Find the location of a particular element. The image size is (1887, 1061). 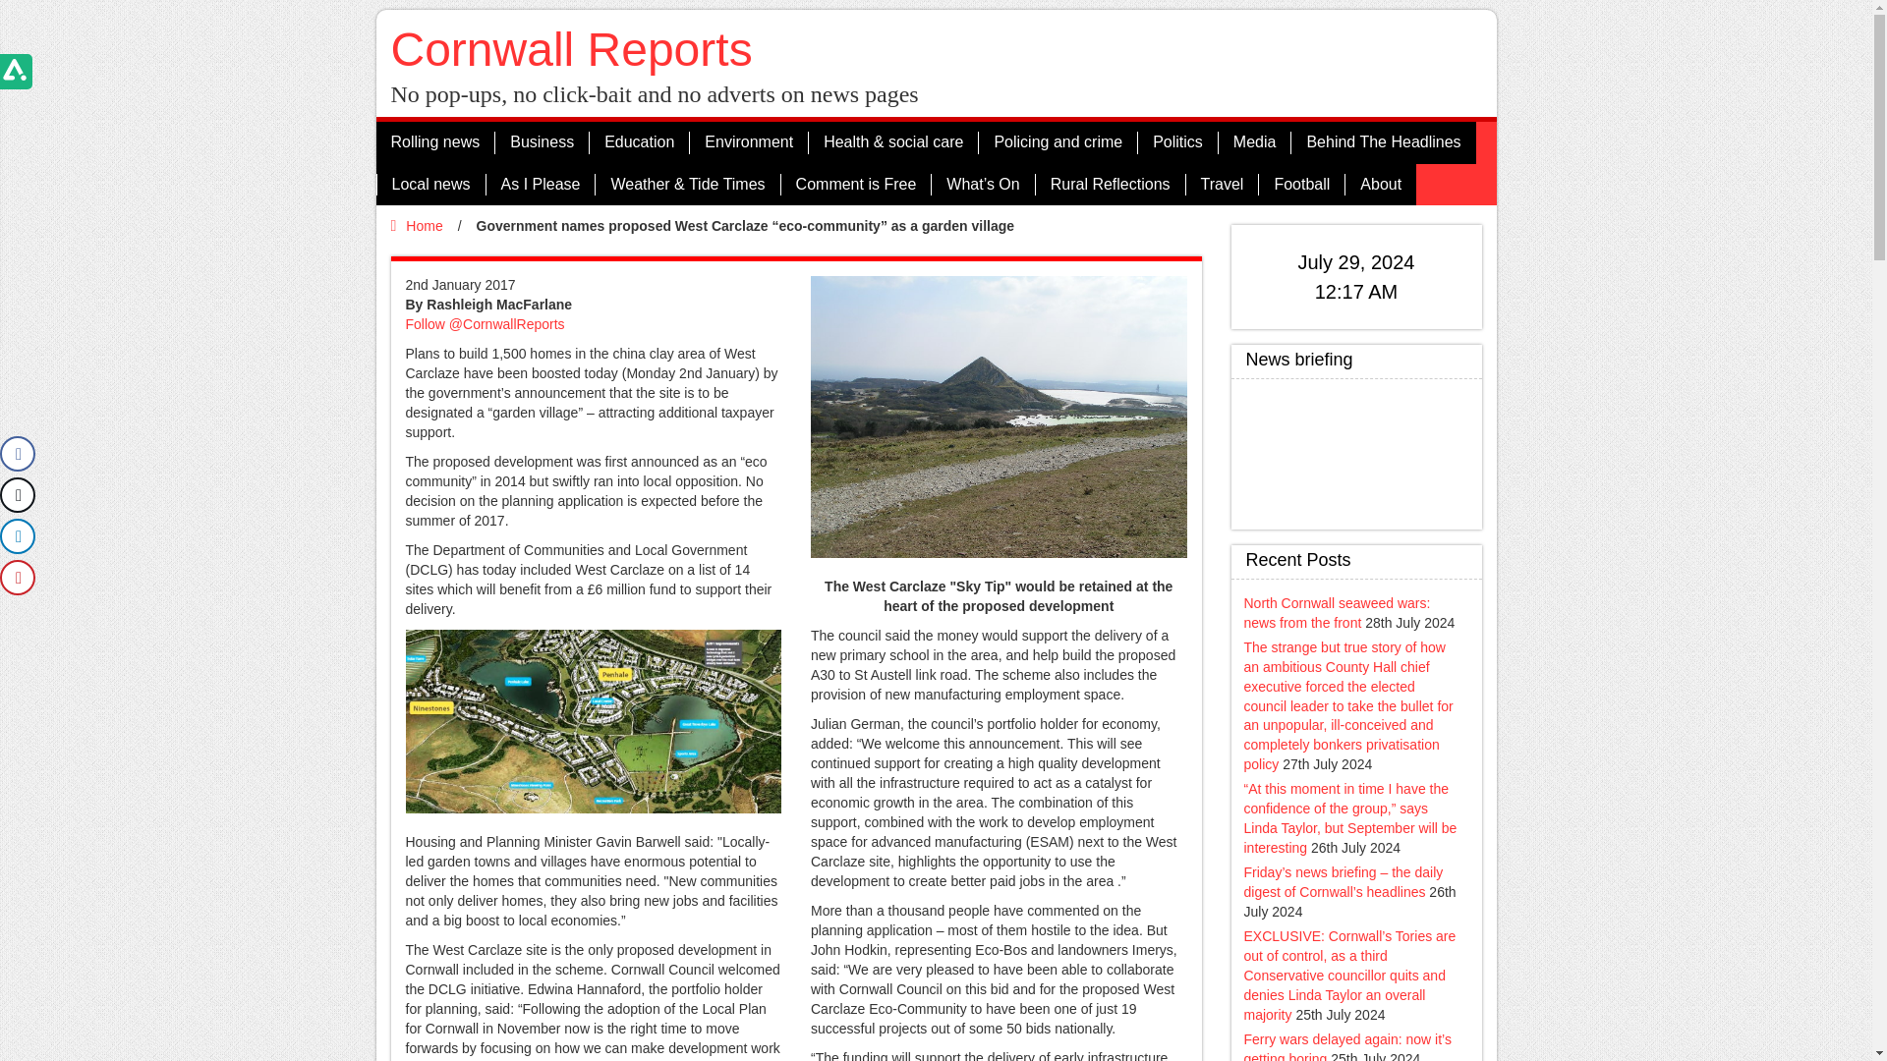

Travel is located at coordinates (1221, 185).